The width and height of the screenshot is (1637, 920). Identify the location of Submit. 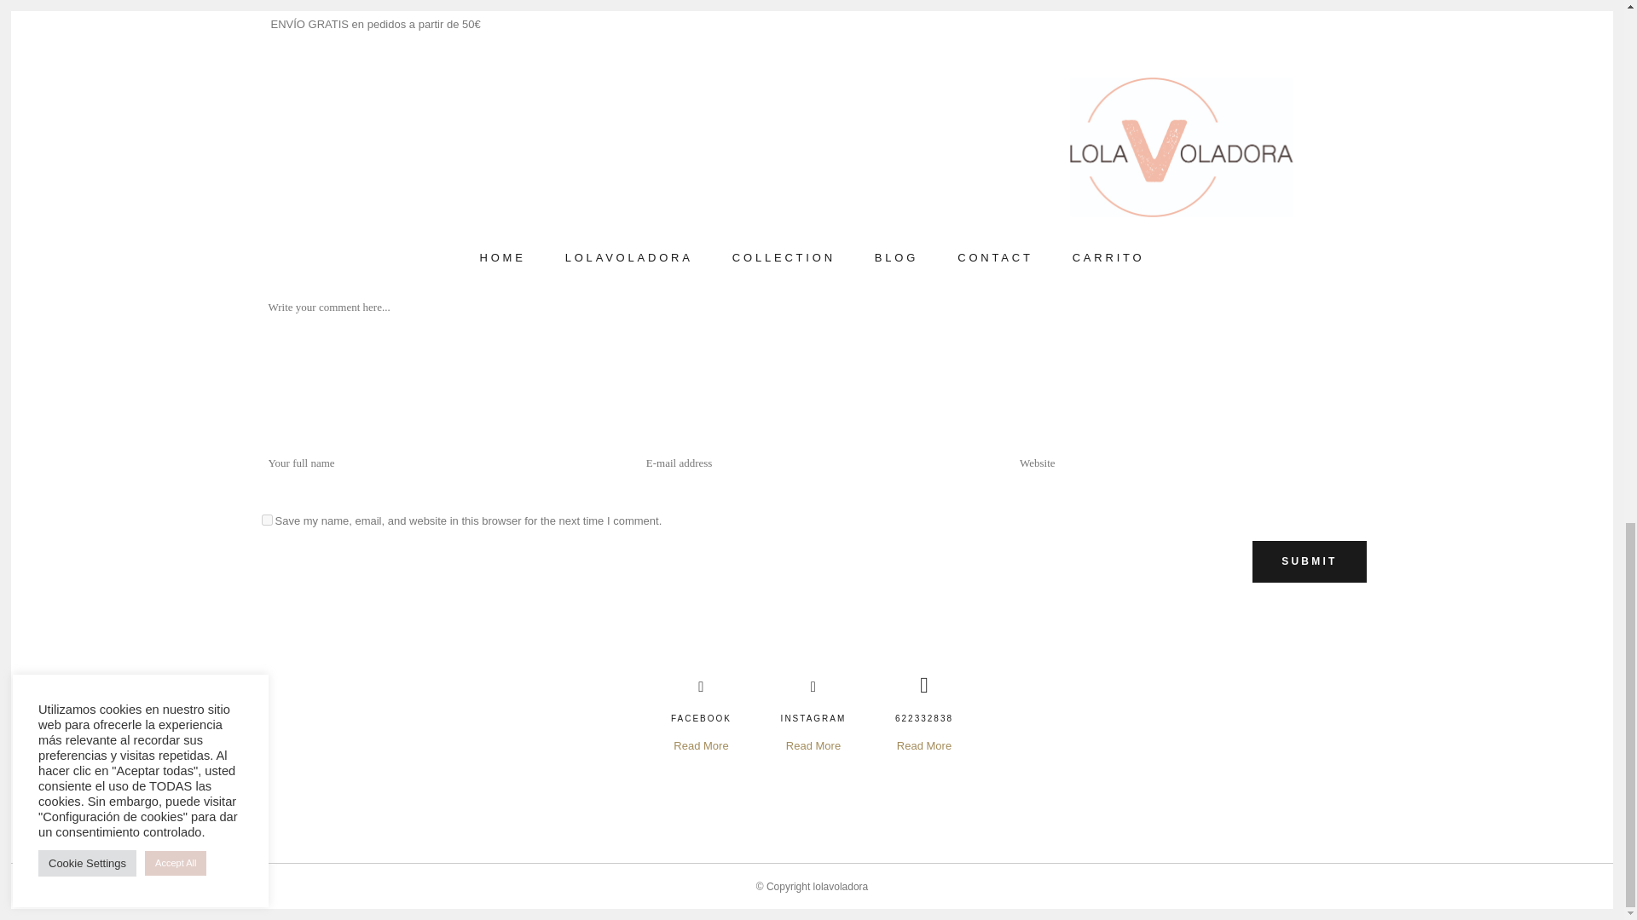
(1308, 561).